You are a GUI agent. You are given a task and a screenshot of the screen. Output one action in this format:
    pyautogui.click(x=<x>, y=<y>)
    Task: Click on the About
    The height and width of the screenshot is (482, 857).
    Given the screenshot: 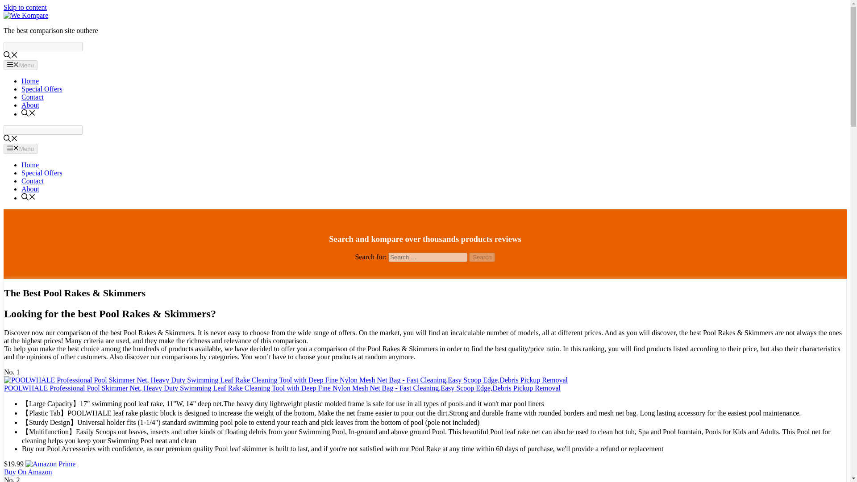 What is the action you would take?
    pyautogui.click(x=30, y=105)
    